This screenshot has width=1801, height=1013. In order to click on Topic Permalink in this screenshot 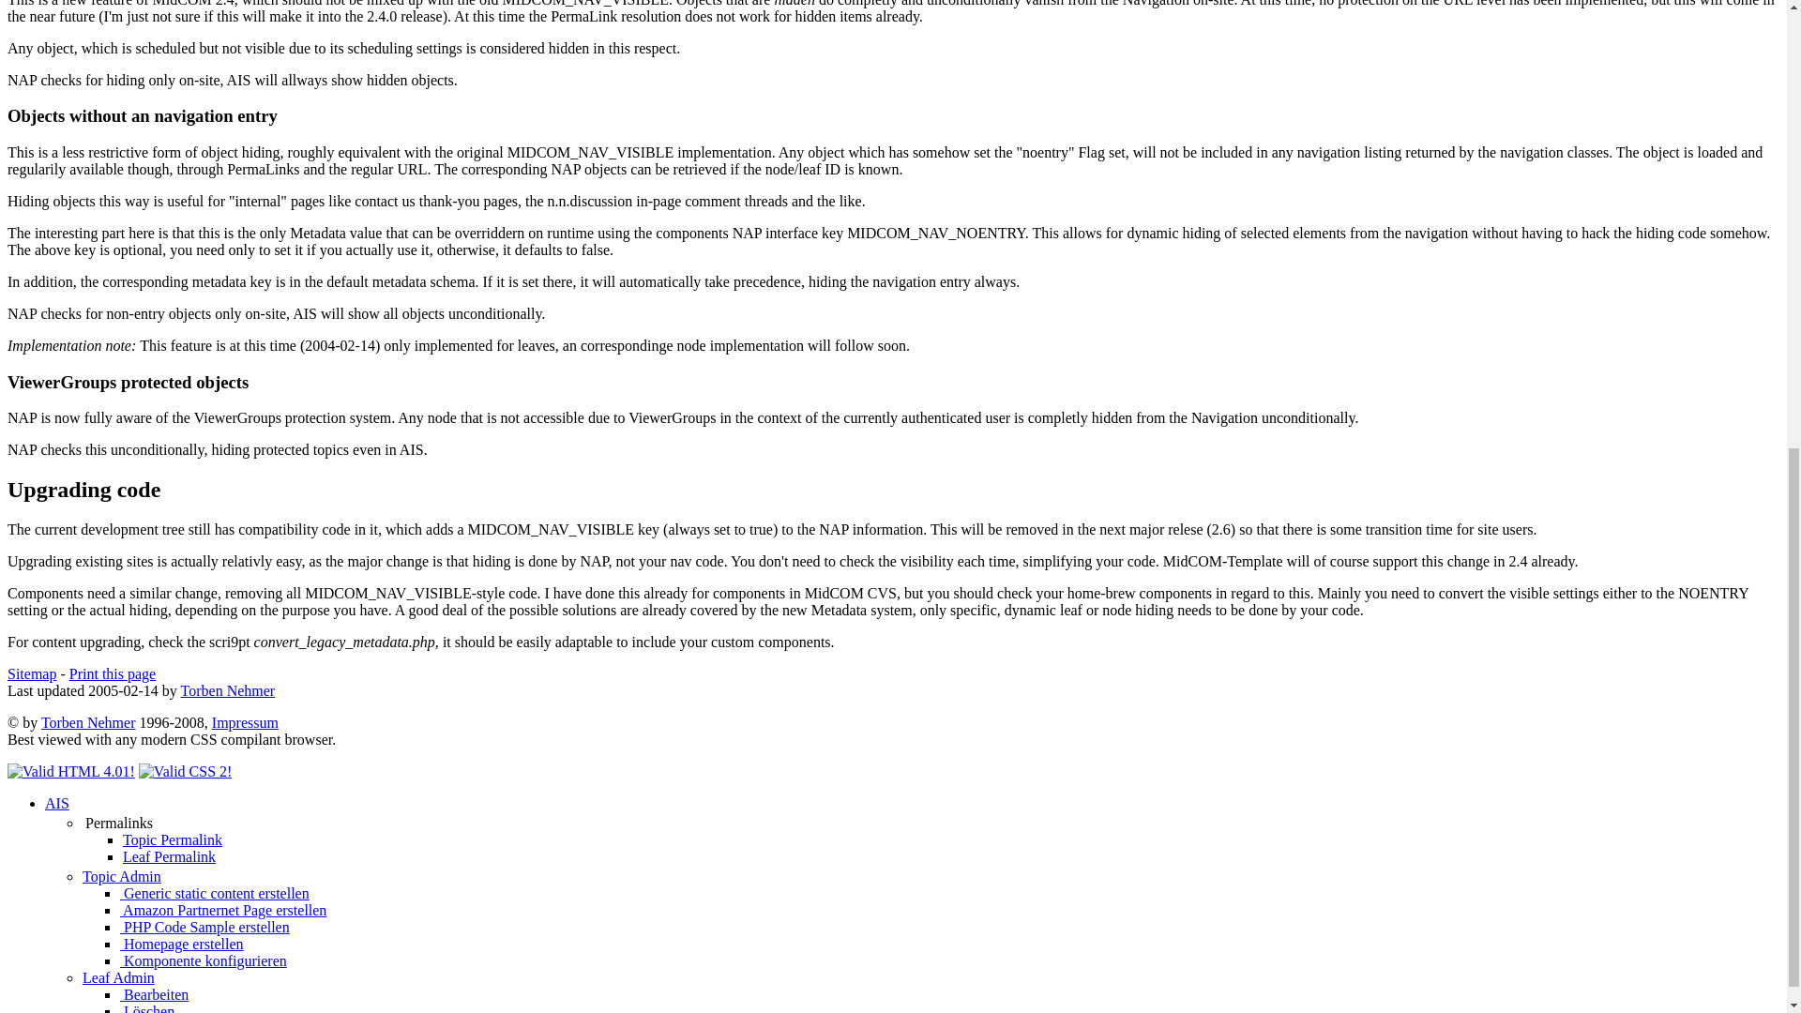, I will do `click(172, 839)`.